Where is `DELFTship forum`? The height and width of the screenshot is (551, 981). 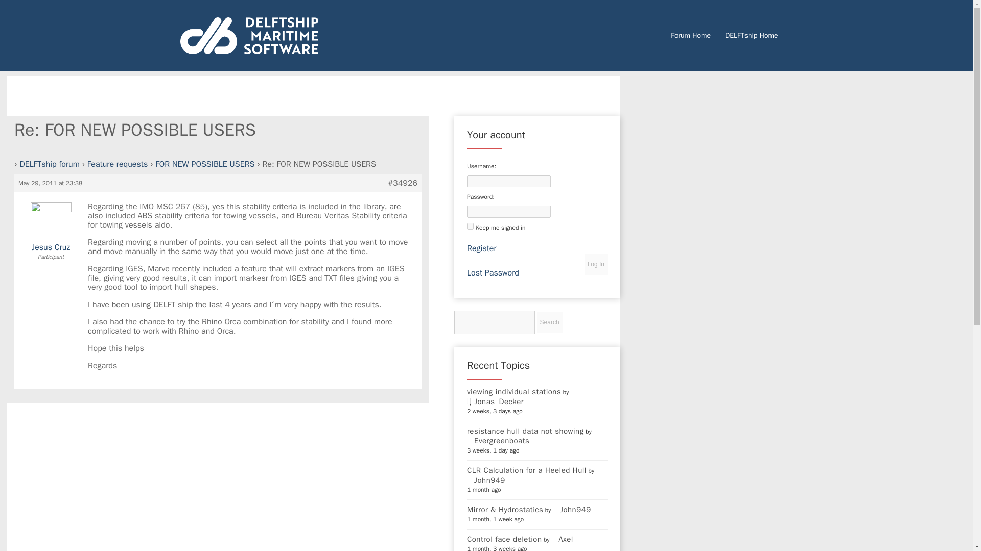
DELFTship forum is located at coordinates (49, 164).